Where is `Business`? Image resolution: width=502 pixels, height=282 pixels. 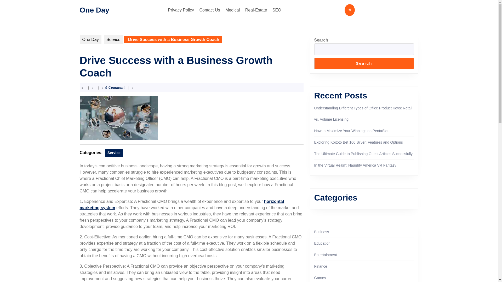
Business is located at coordinates (322, 232).